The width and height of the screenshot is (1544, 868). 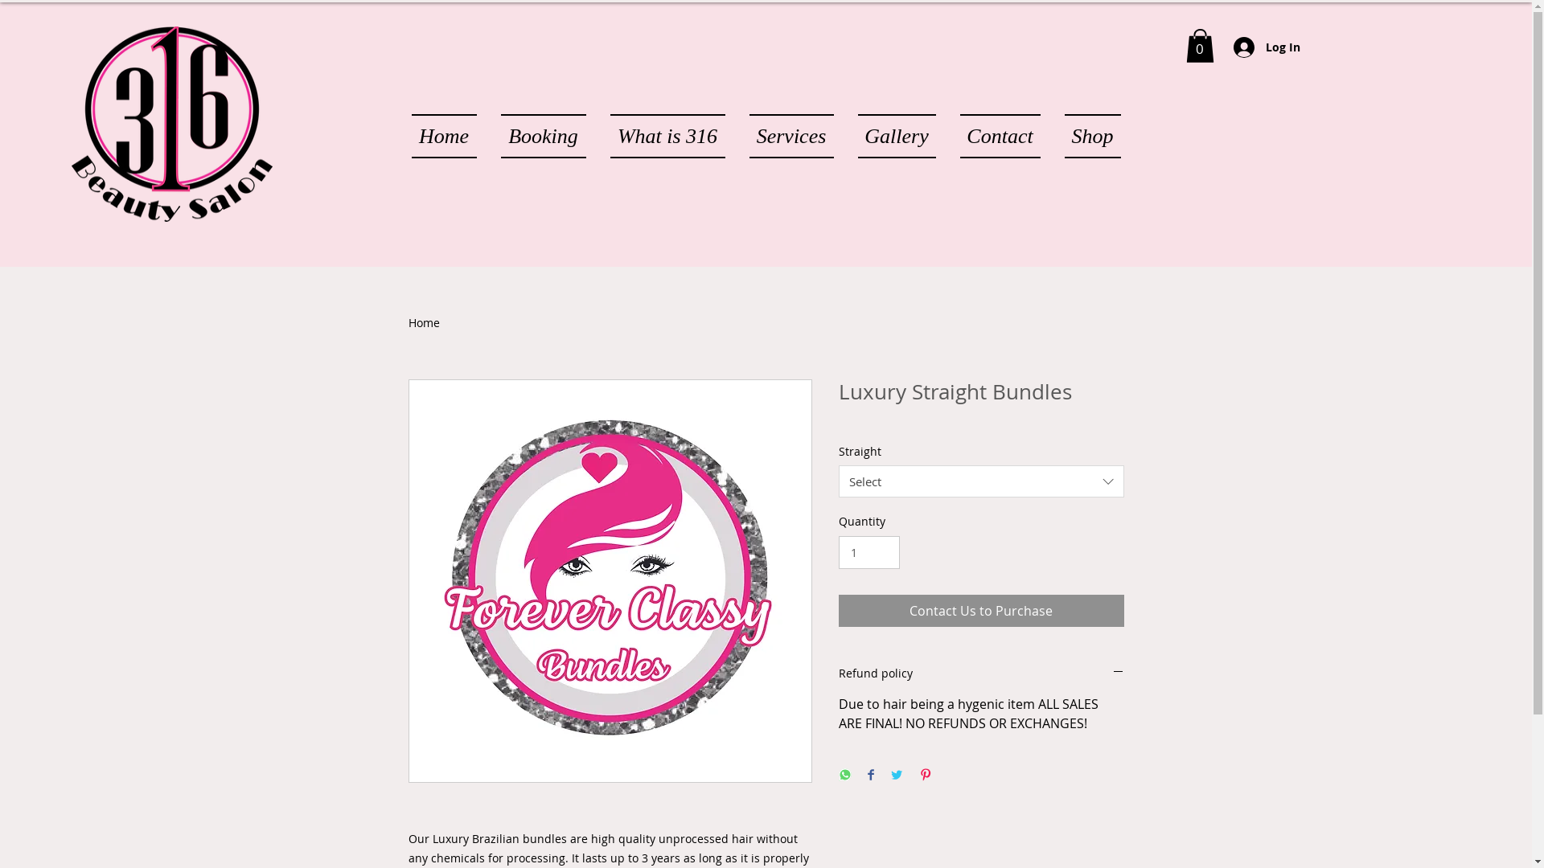 What do you see at coordinates (897, 137) in the screenshot?
I see `Gallery` at bounding box center [897, 137].